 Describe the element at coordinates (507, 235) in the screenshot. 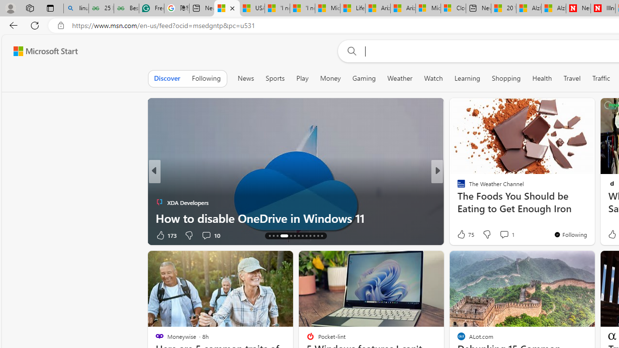

I see `View comments 9 Comment` at that location.